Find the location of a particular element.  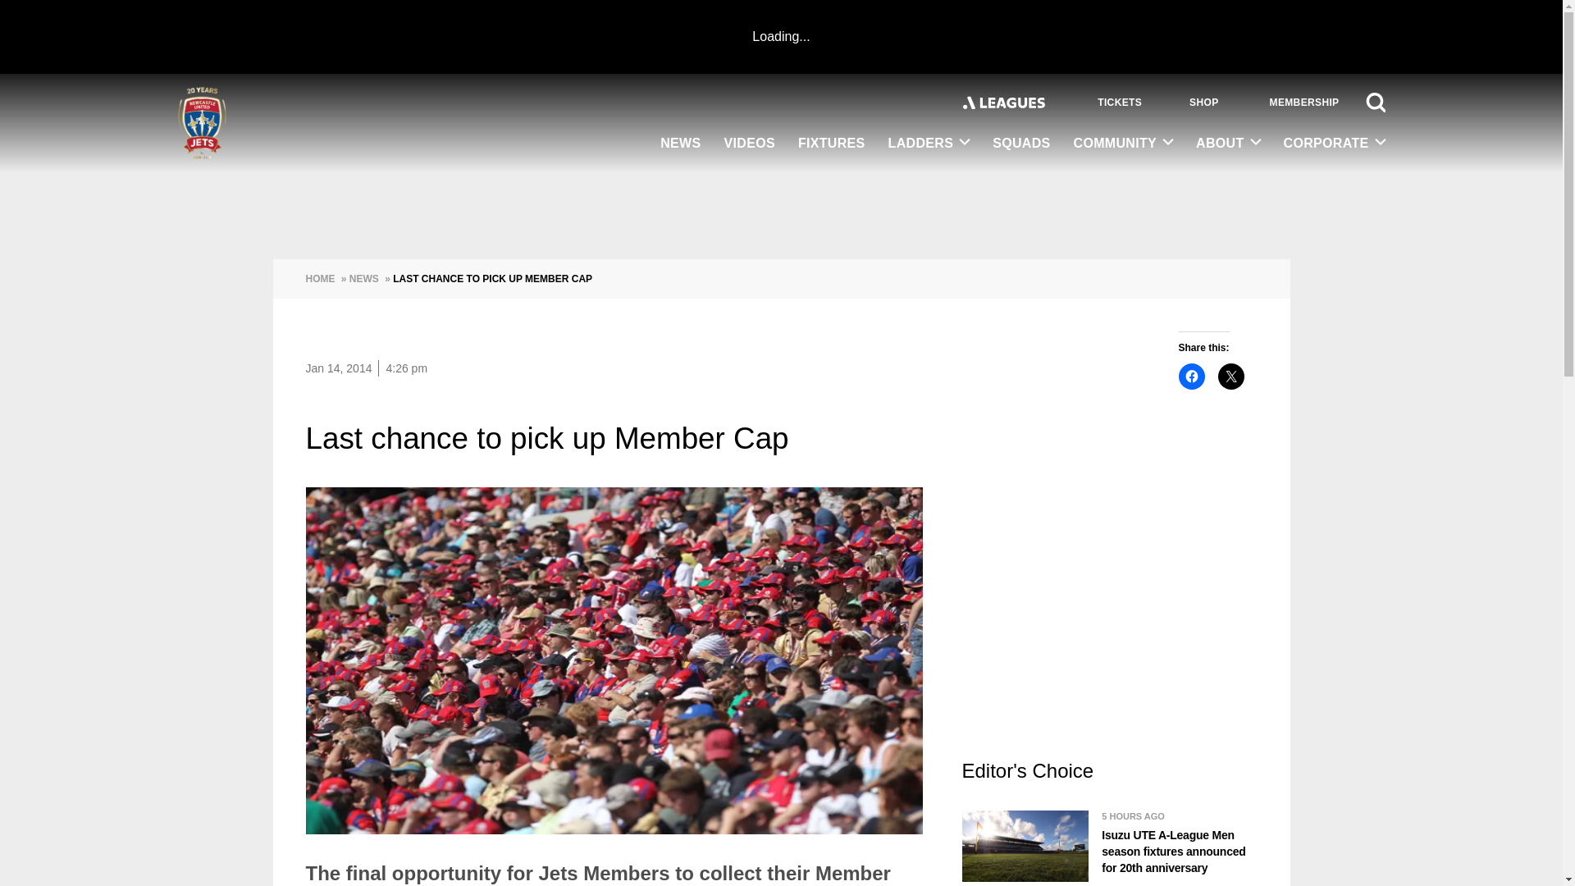

SQUADS is located at coordinates (1021, 144).